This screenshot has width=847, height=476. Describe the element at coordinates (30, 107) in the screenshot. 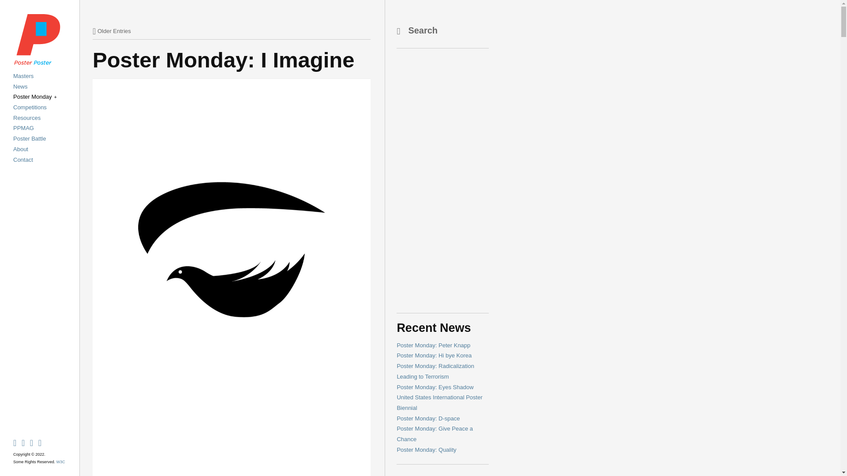

I see `Competitions` at that location.